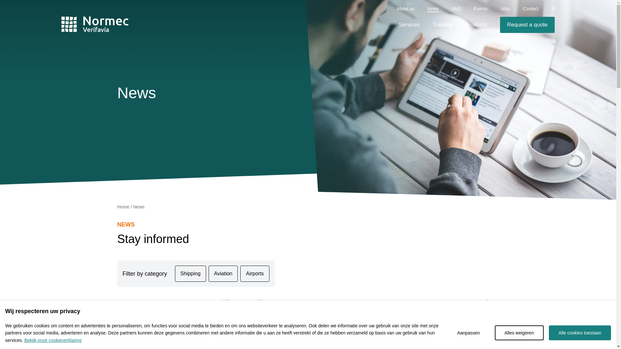  I want to click on News, so click(433, 8).